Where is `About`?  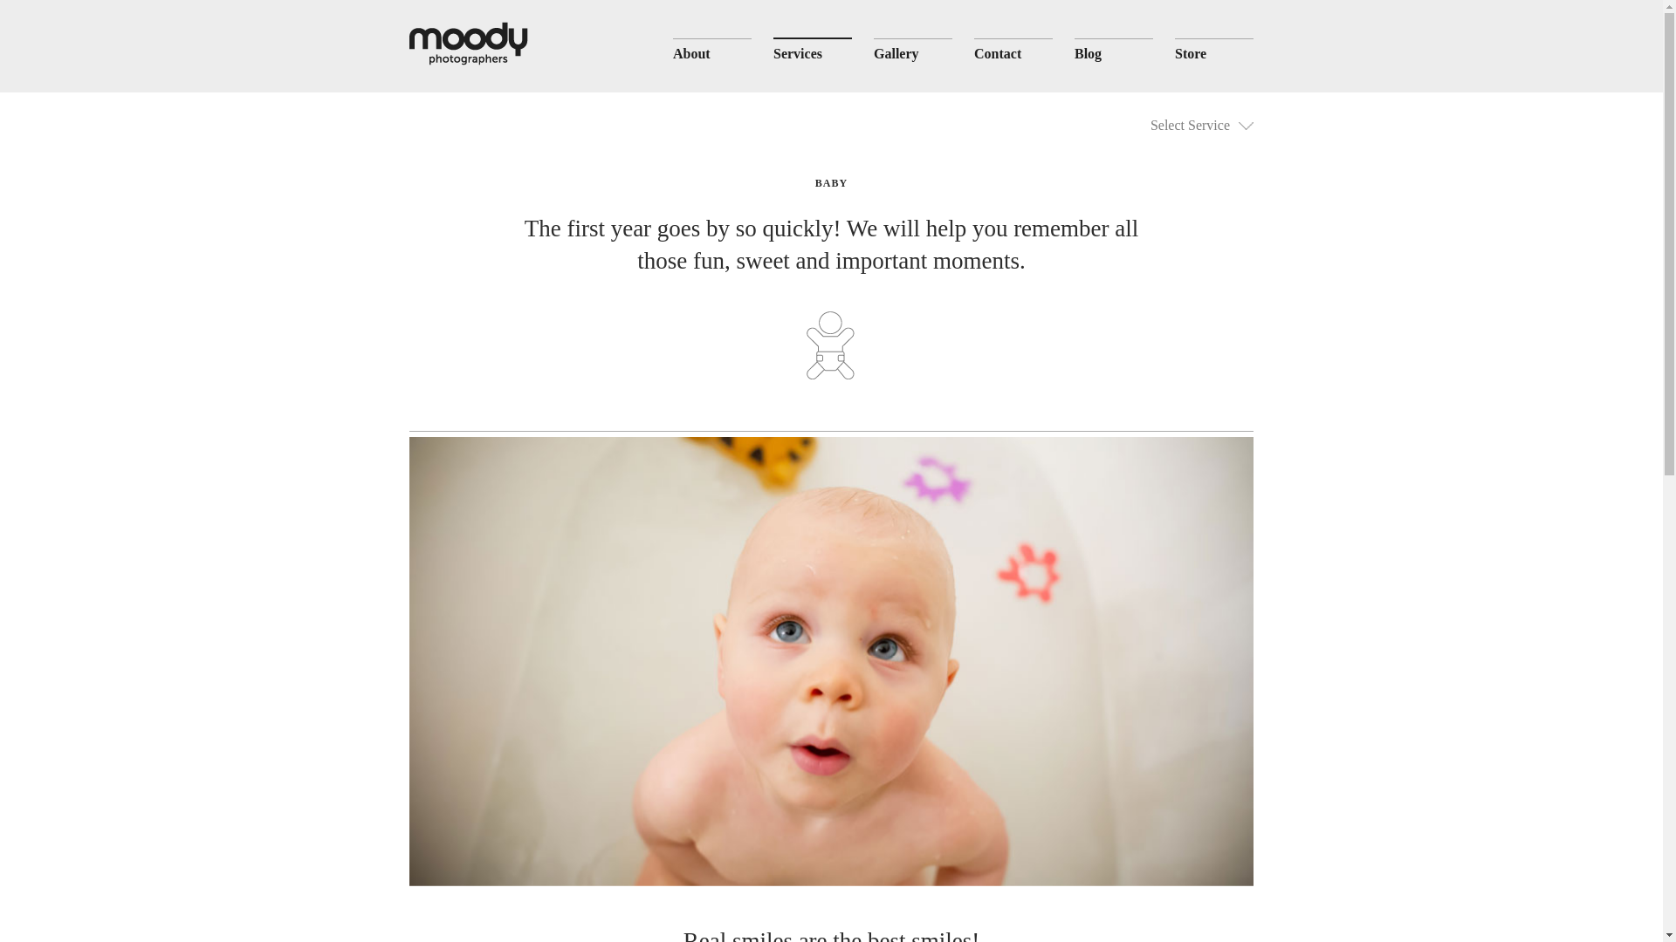 About is located at coordinates (691, 53).